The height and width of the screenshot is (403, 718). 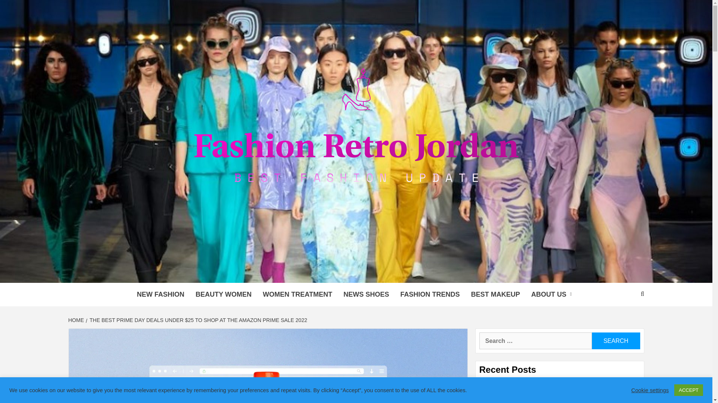 I want to click on FASHION TRENDS, so click(x=430, y=294).